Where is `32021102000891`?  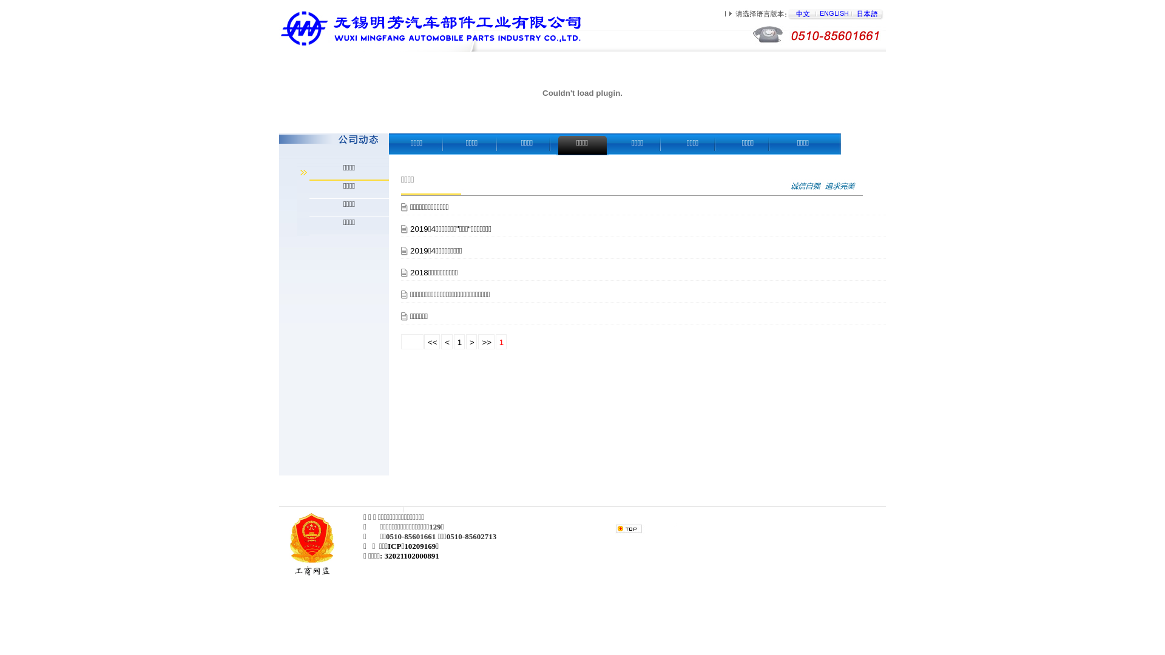 32021102000891 is located at coordinates (412, 556).